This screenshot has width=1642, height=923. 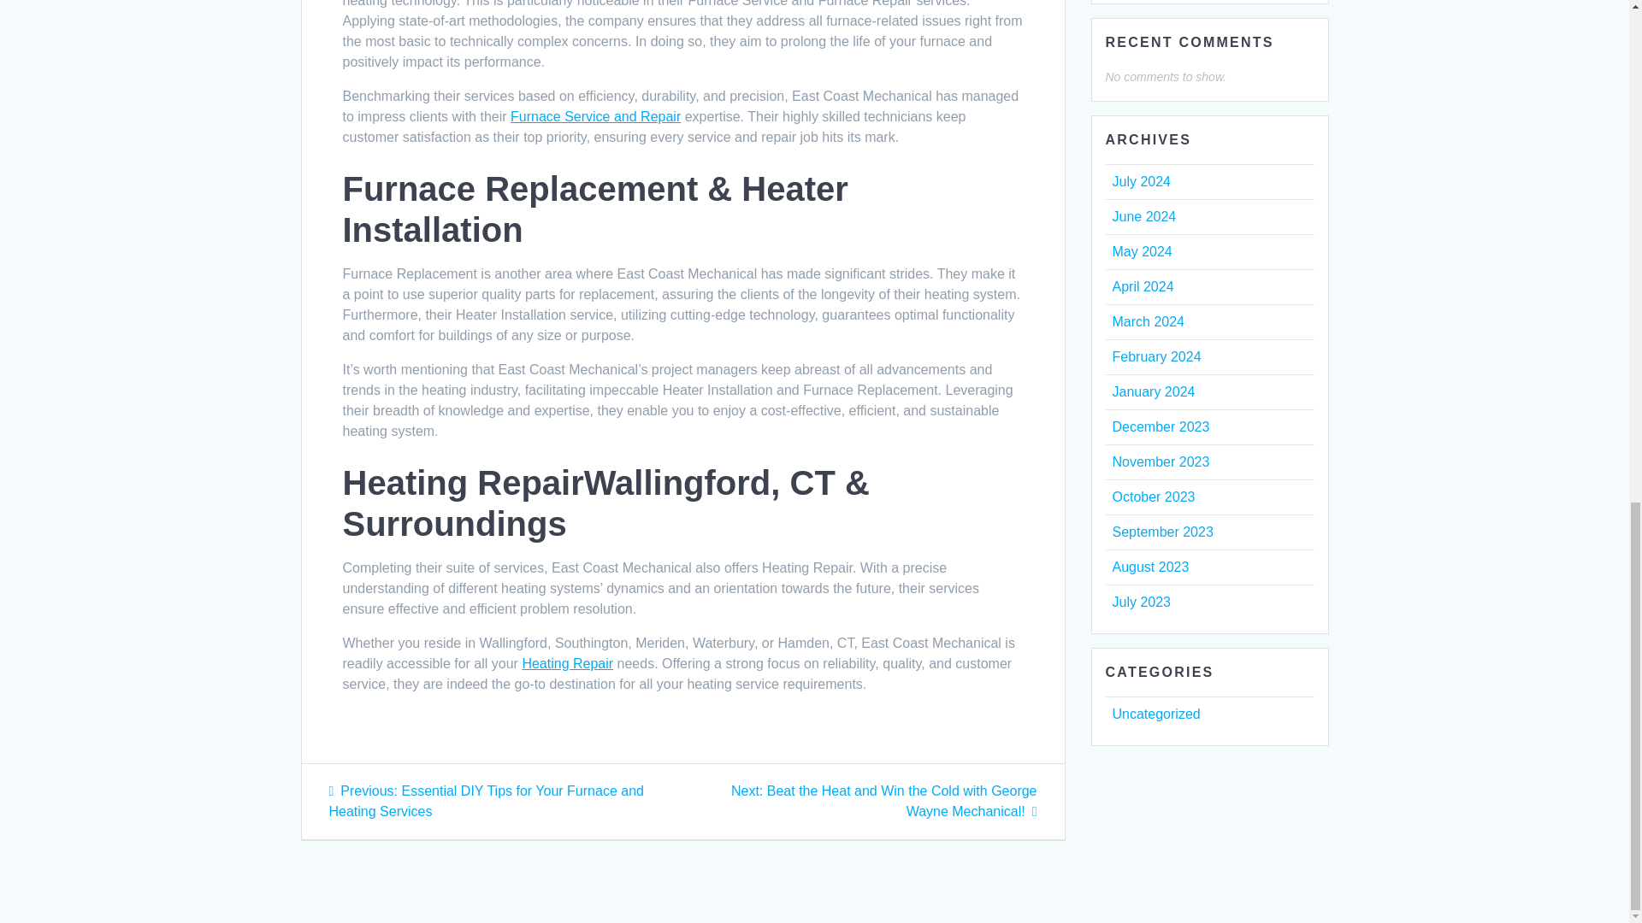 I want to click on August 2023, so click(x=1149, y=566).